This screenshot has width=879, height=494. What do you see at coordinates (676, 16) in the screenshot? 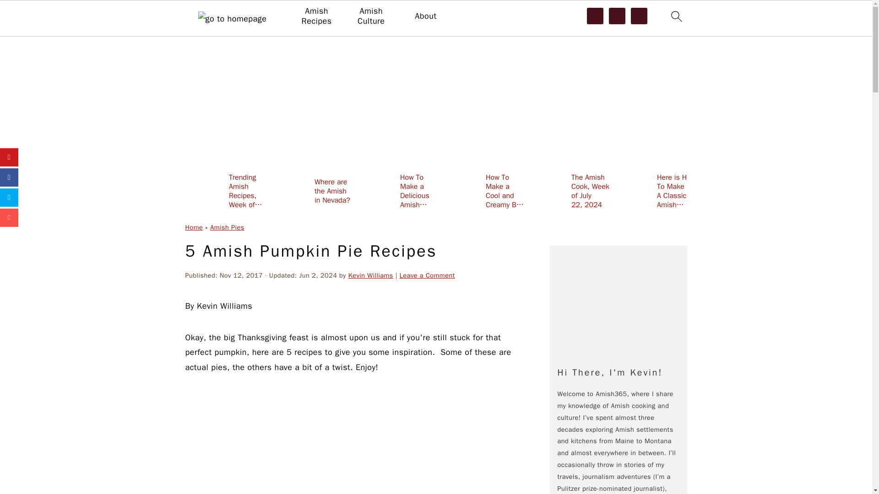
I see `search icon` at bounding box center [676, 16].